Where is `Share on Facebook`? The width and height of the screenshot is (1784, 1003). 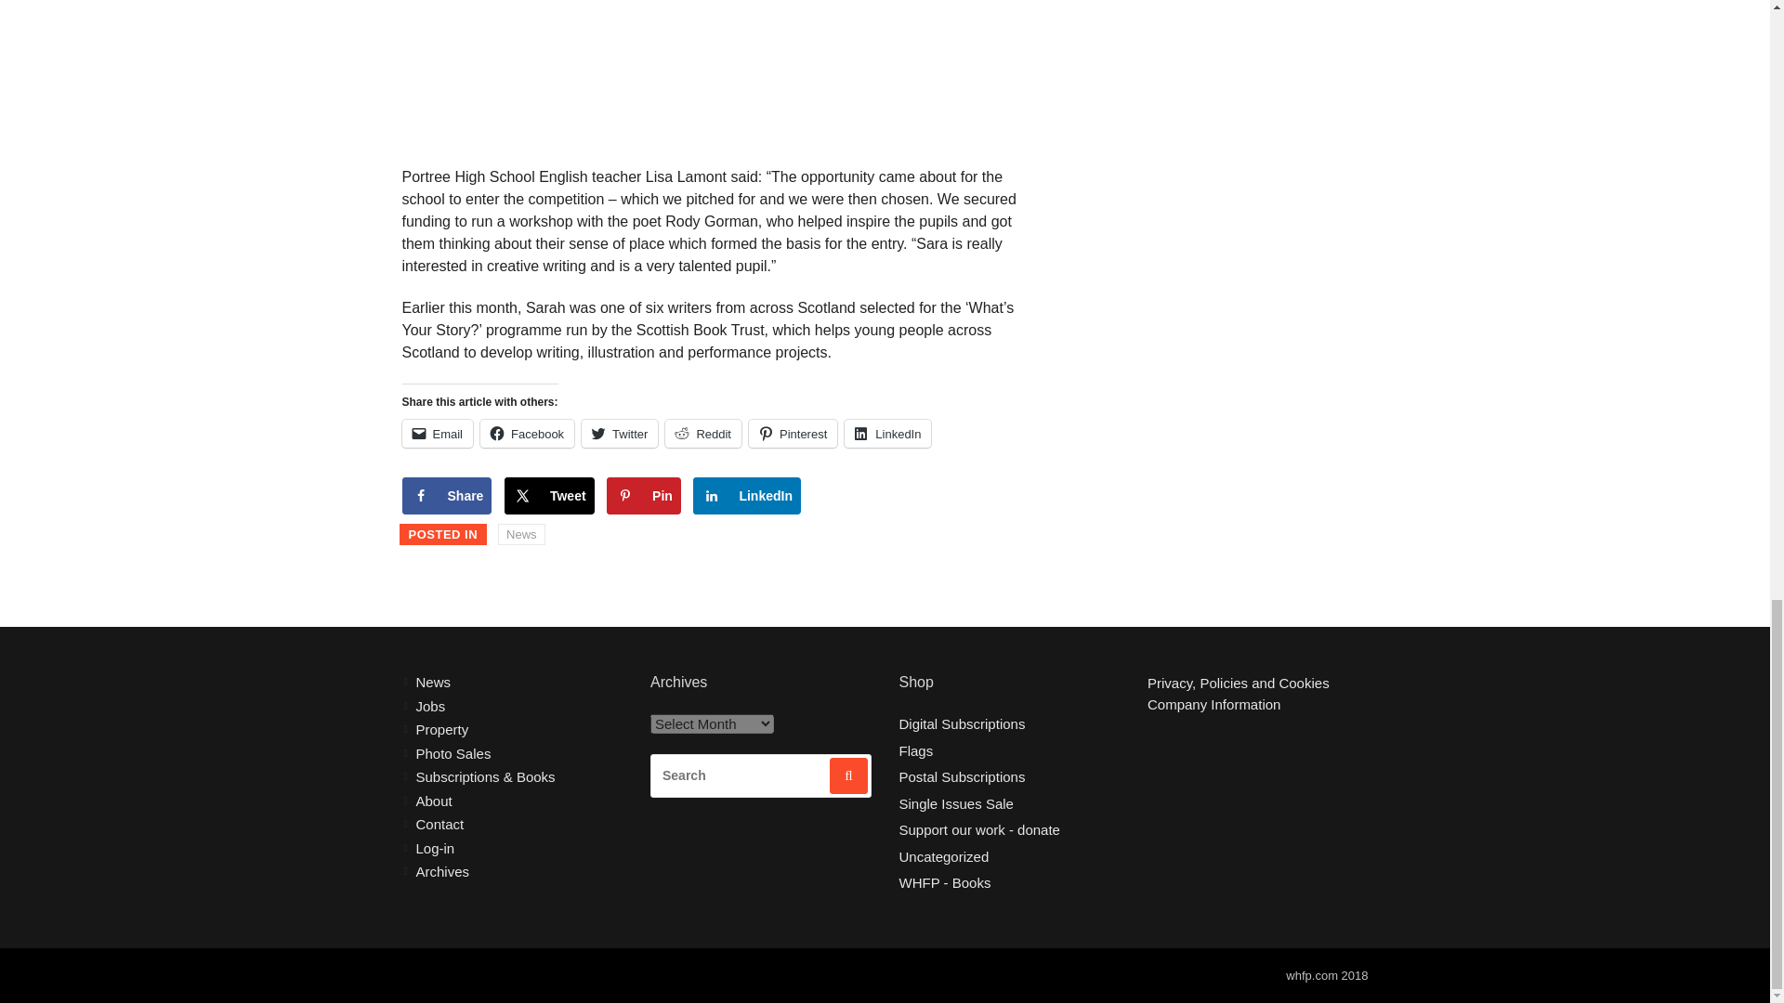
Share on Facebook is located at coordinates (446, 496).